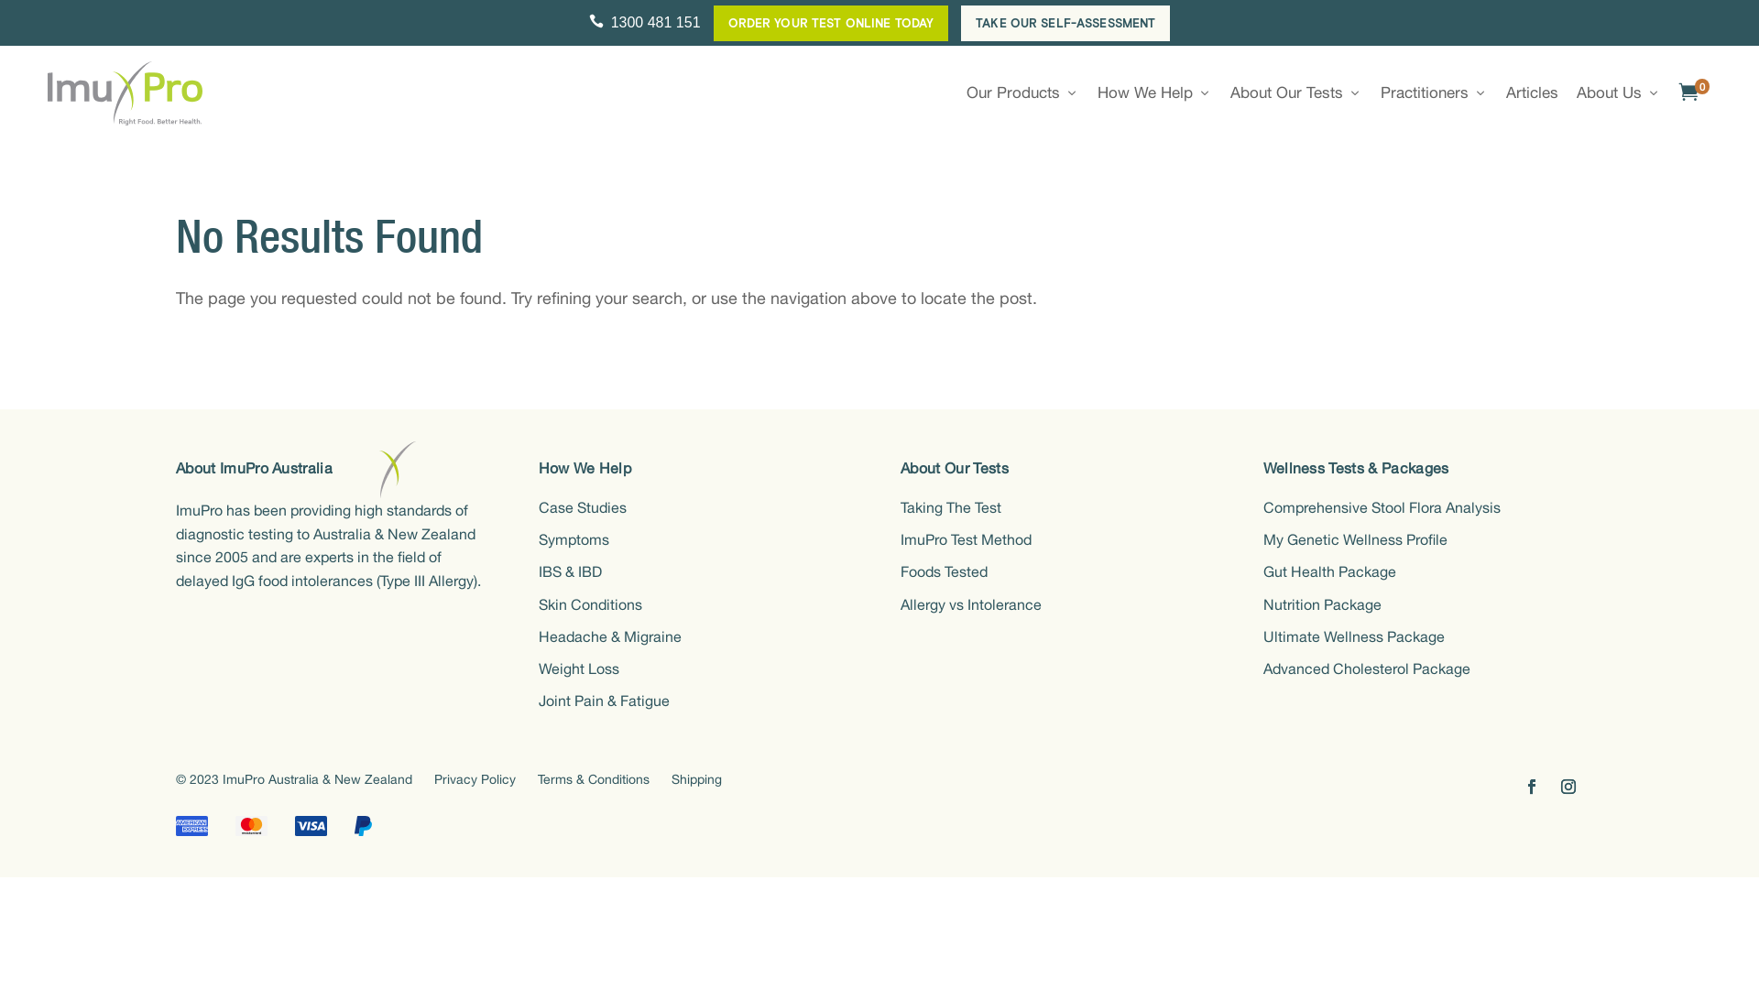 The image size is (1759, 989). What do you see at coordinates (944, 571) in the screenshot?
I see `Foods Tested` at bounding box center [944, 571].